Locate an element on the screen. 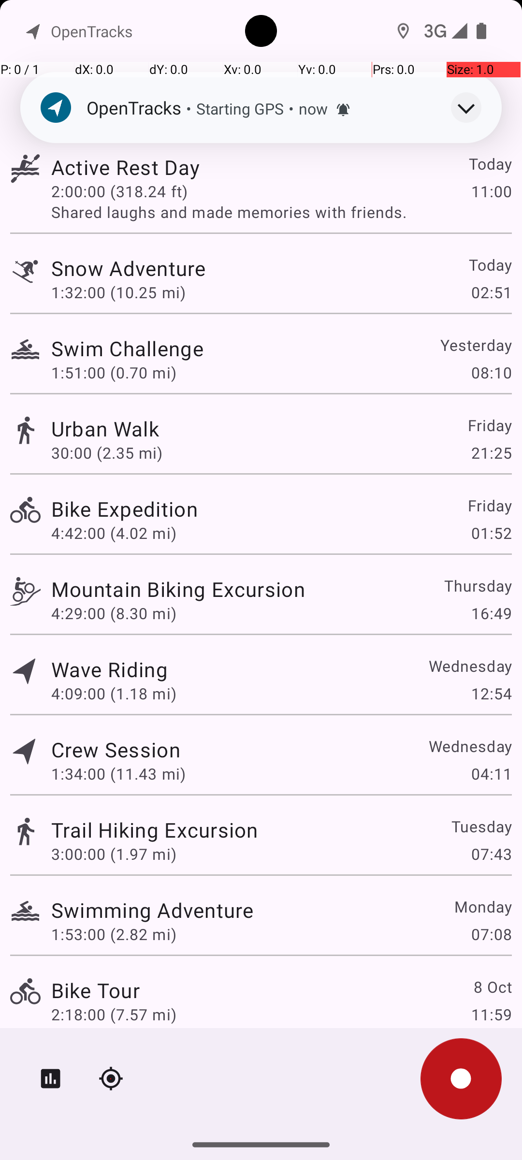 This screenshot has width=522, height=1160. 02:51 is located at coordinates (491, 292).